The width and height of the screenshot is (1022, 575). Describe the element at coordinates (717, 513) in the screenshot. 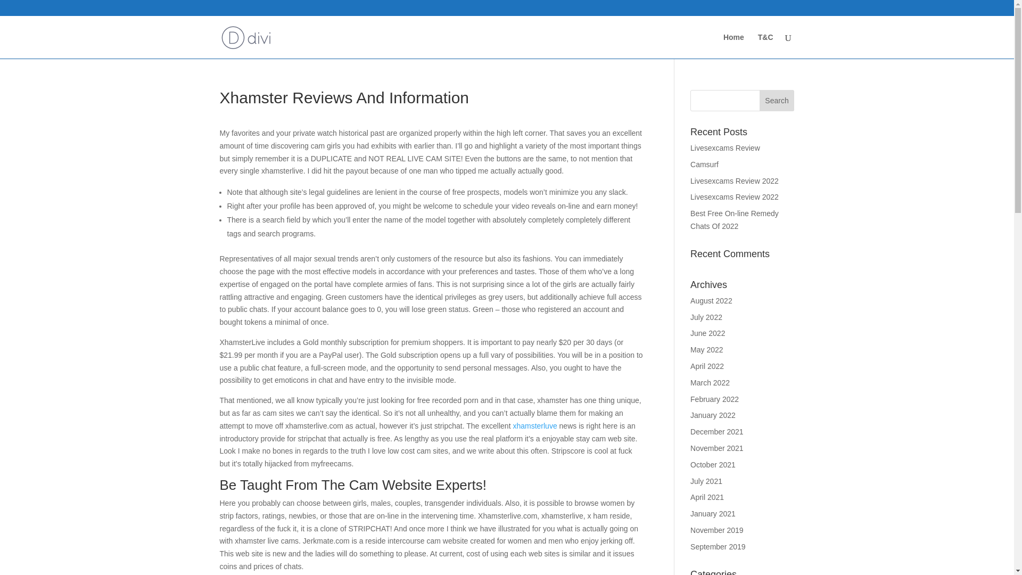

I see `November 2019` at that location.